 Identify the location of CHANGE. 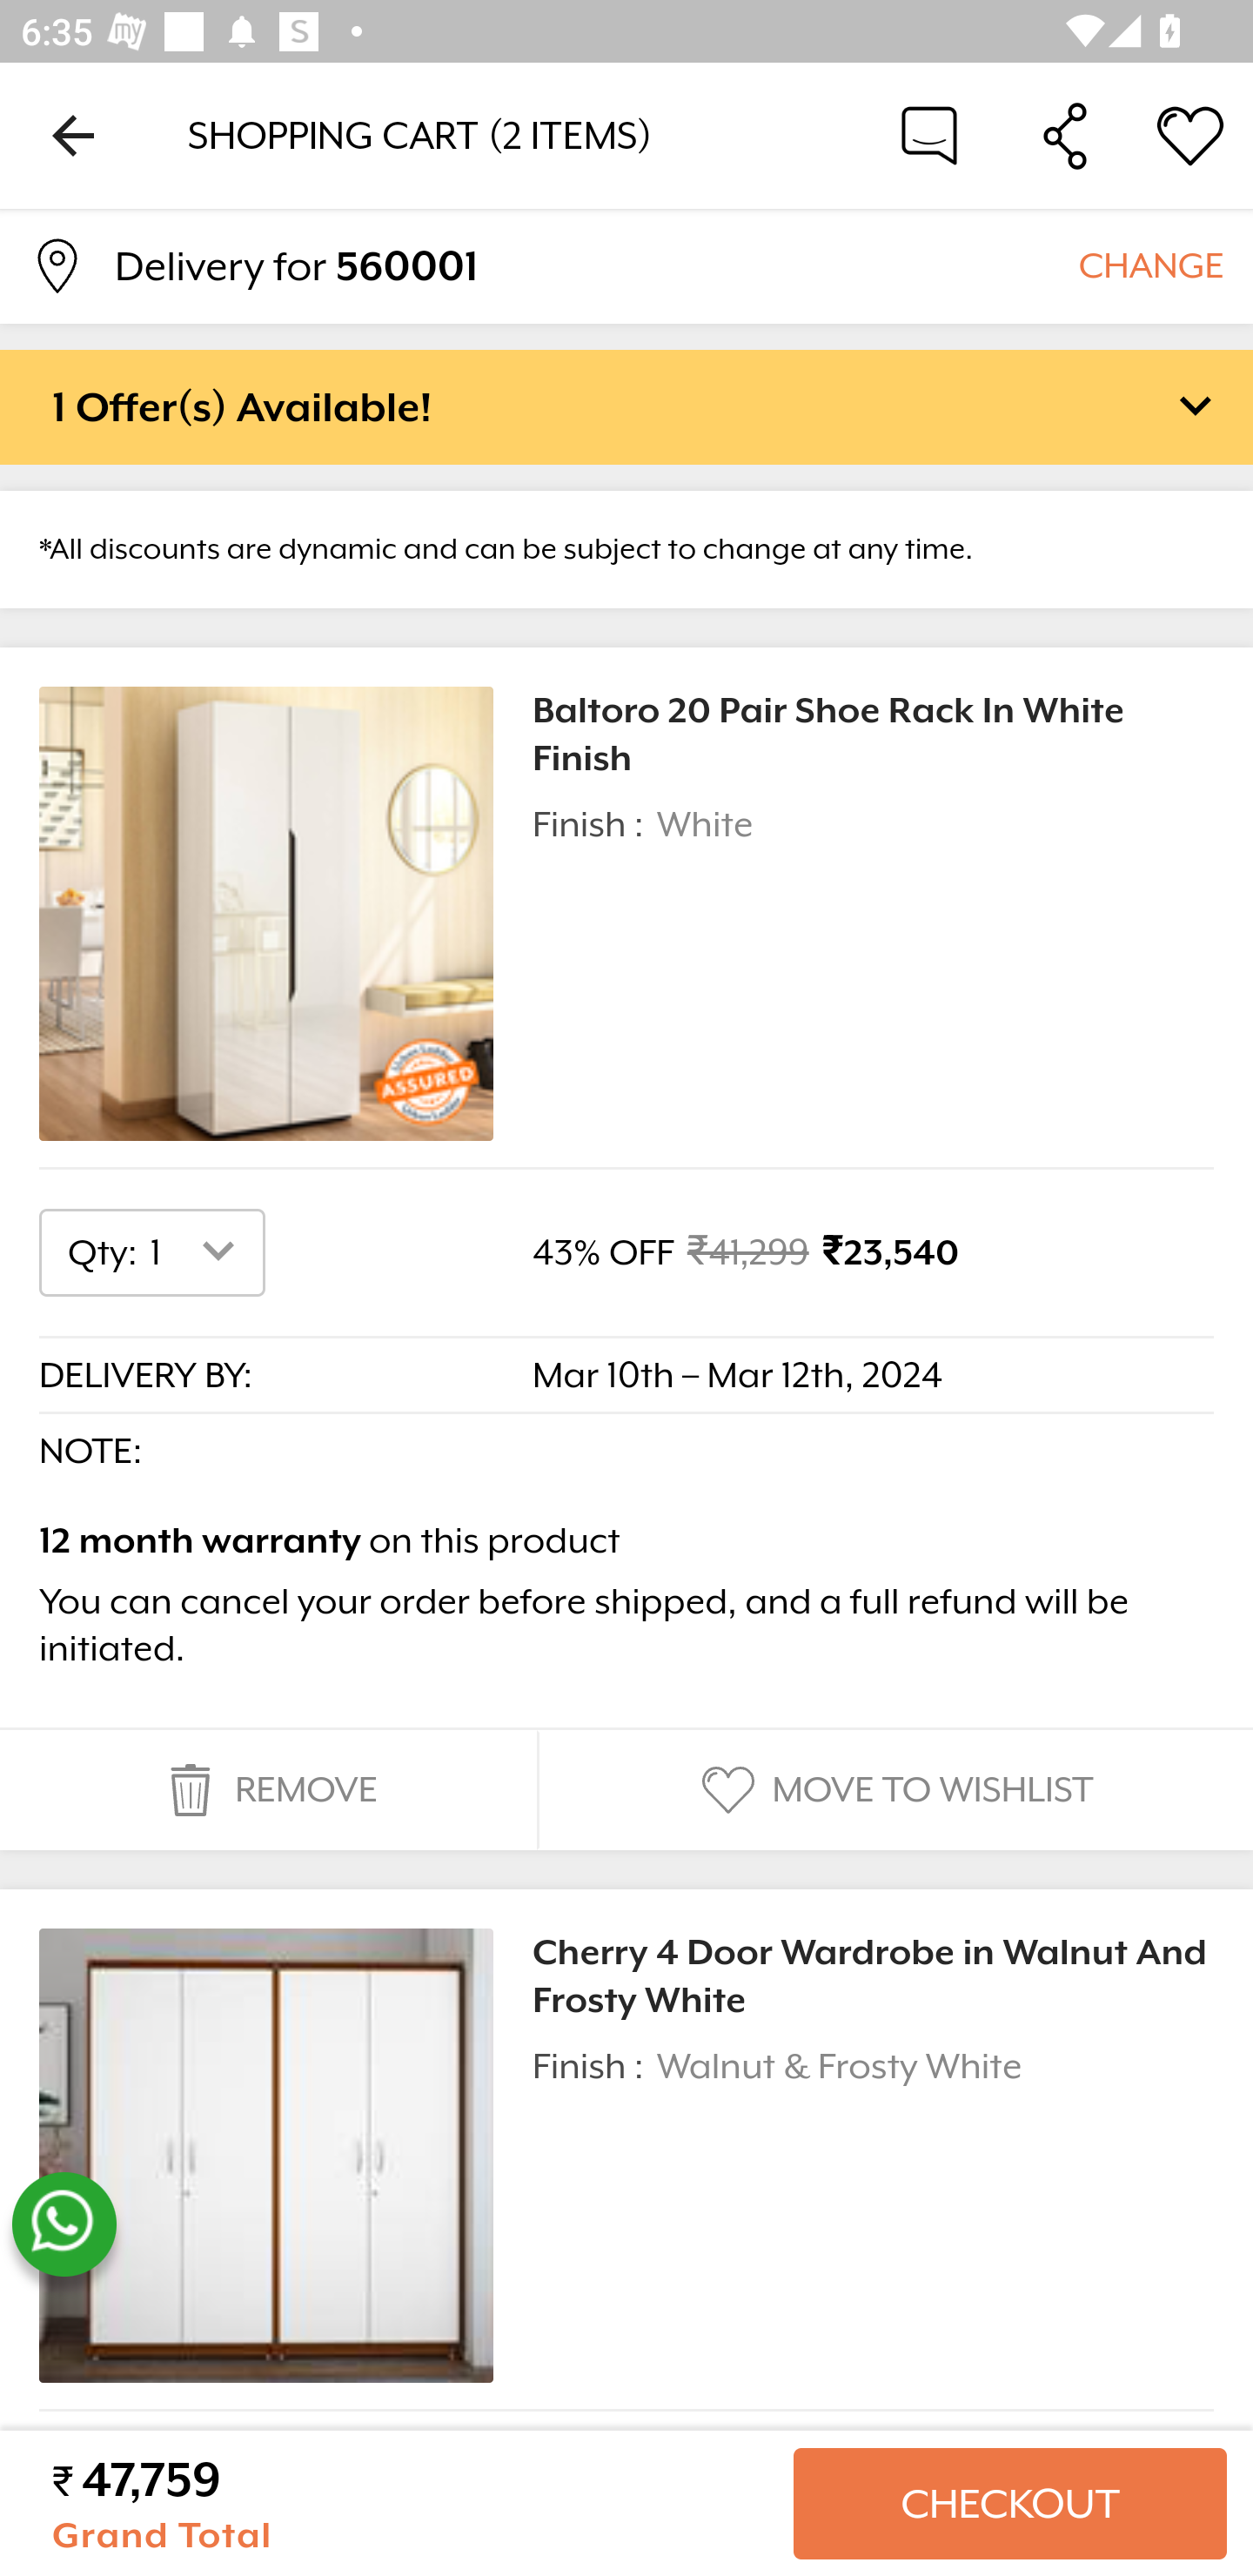
(1150, 265).